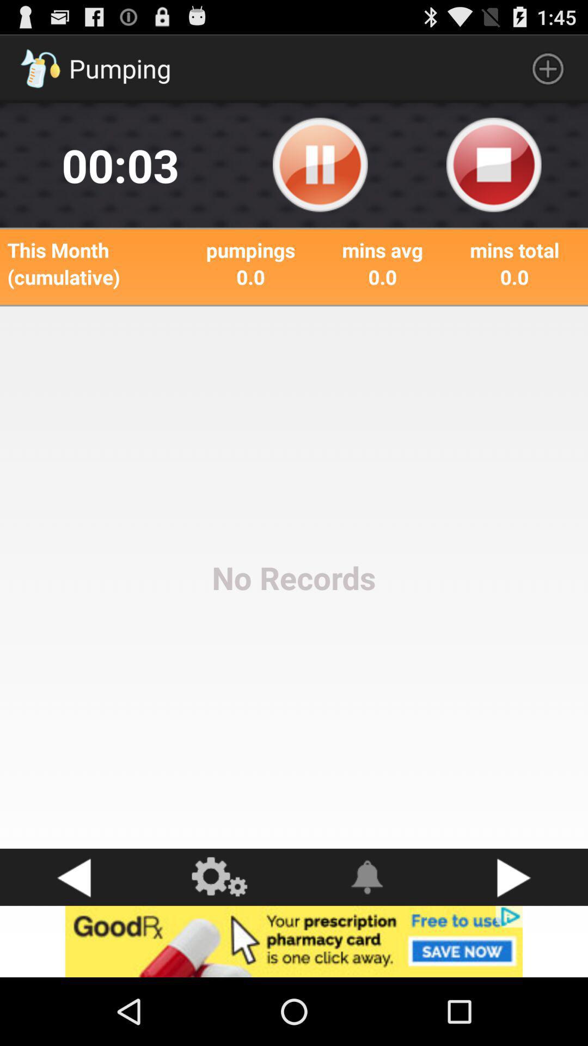 This screenshot has width=588, height=1046. Describe the element at coordinates (514, 877) in the screenshot. I see `play button` at that location.